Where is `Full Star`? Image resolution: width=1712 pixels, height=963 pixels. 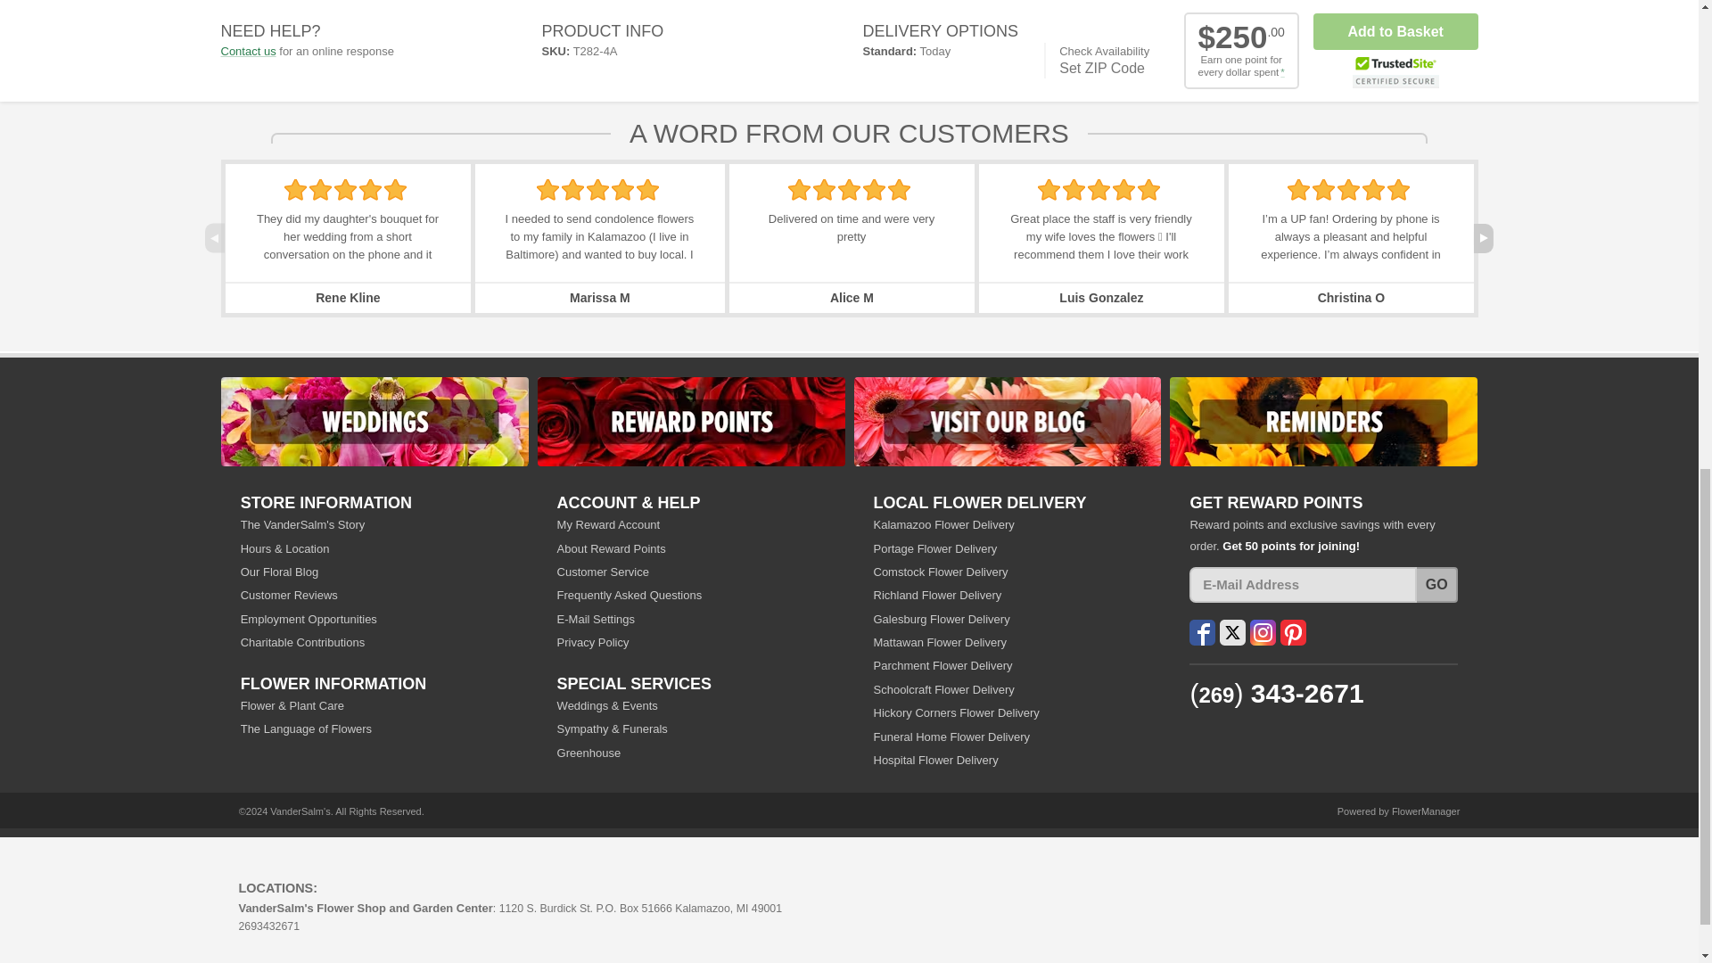 Full Star is located at coordinates (799, 189).